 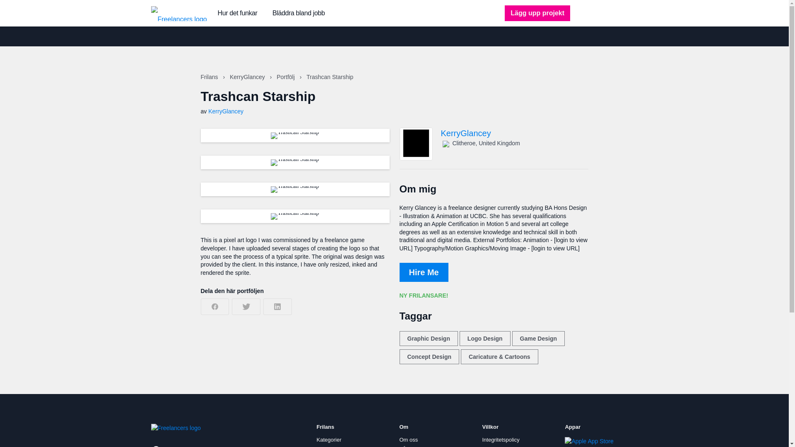 I want to click on Om oss, so click(x=408, y=440).